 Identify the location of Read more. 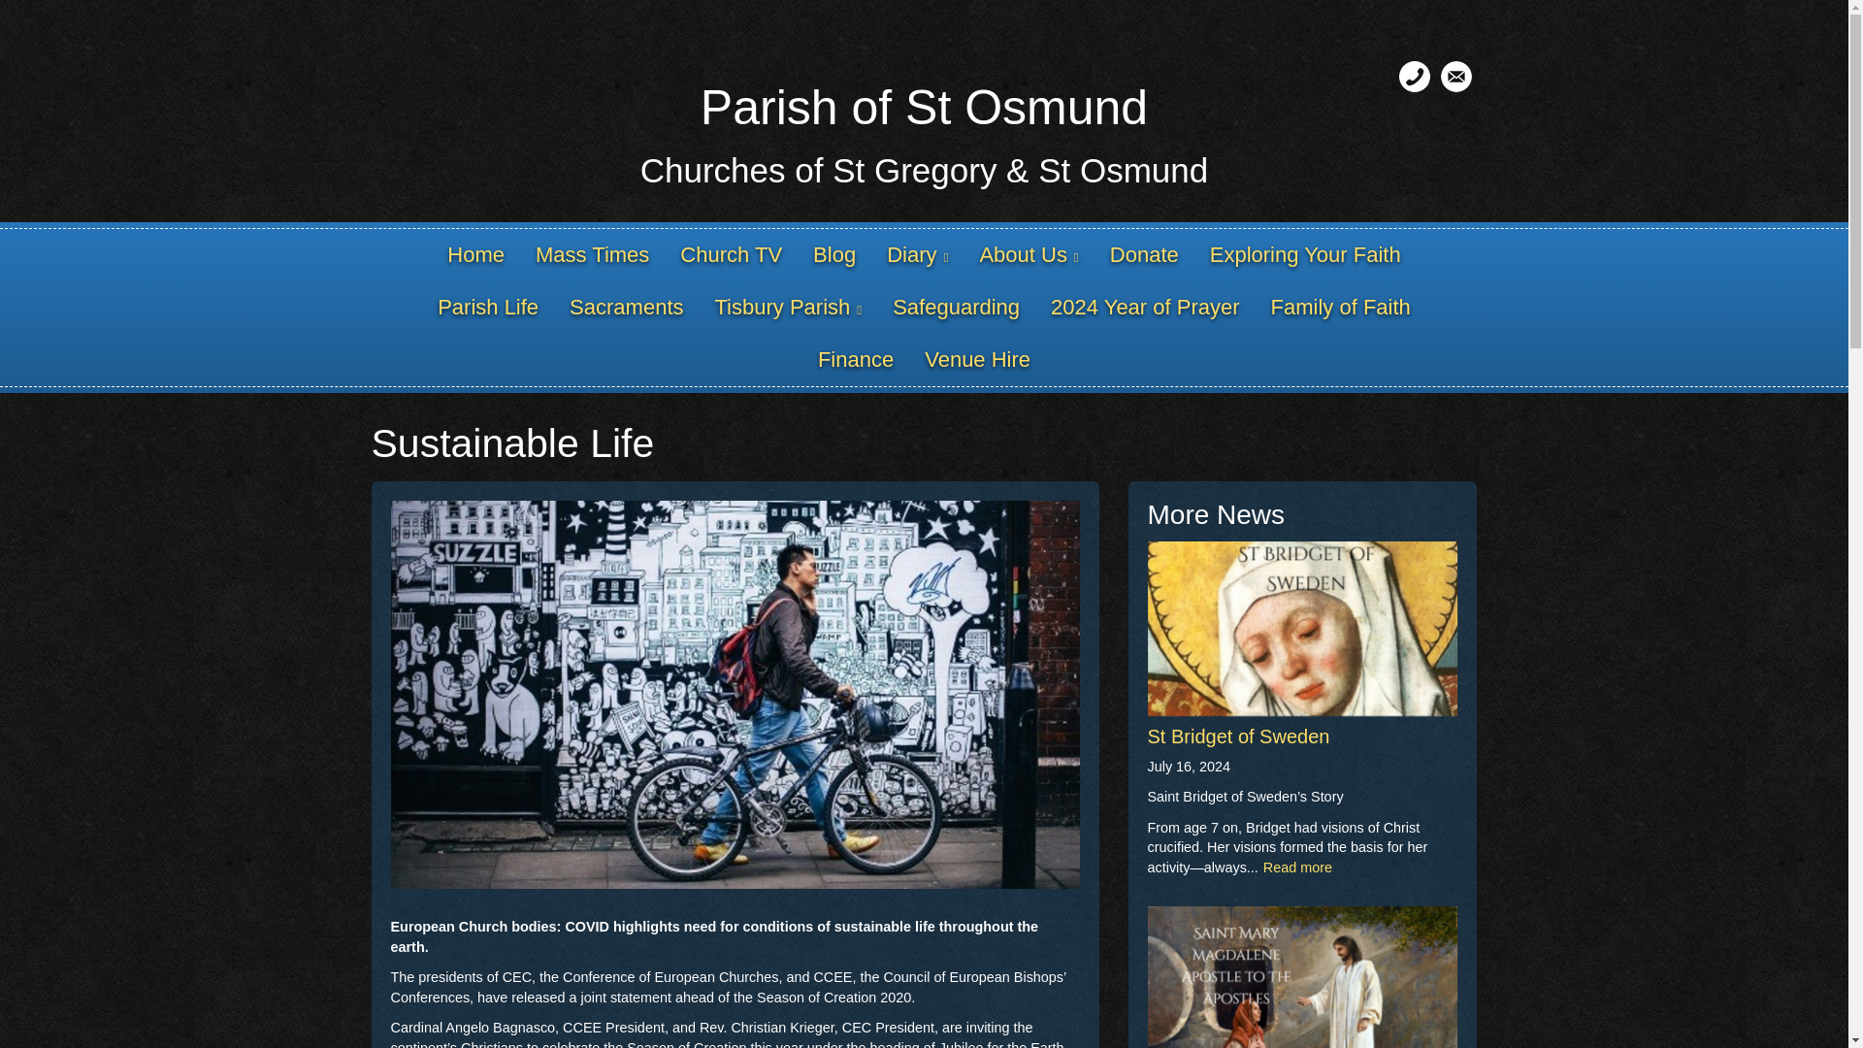
(1296, 867).